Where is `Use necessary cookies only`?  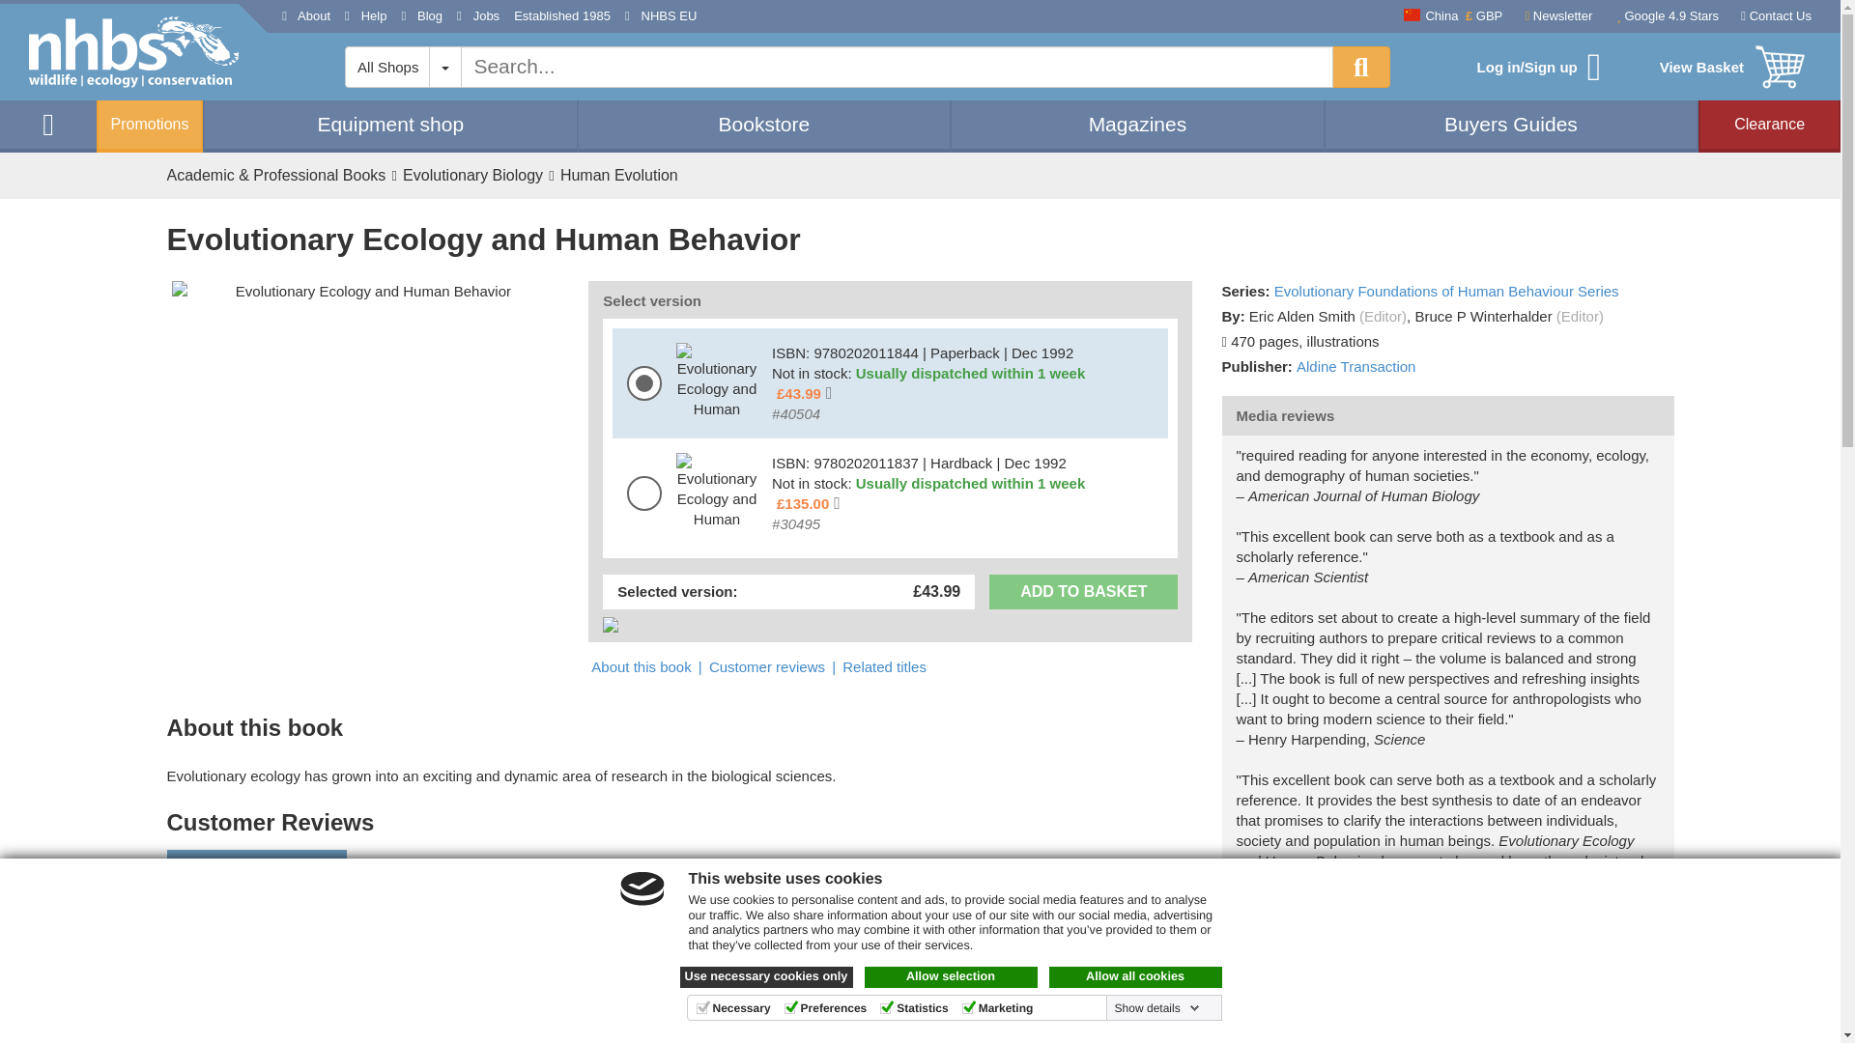 Use necessary cookies only is located at coordinates (767, 977).